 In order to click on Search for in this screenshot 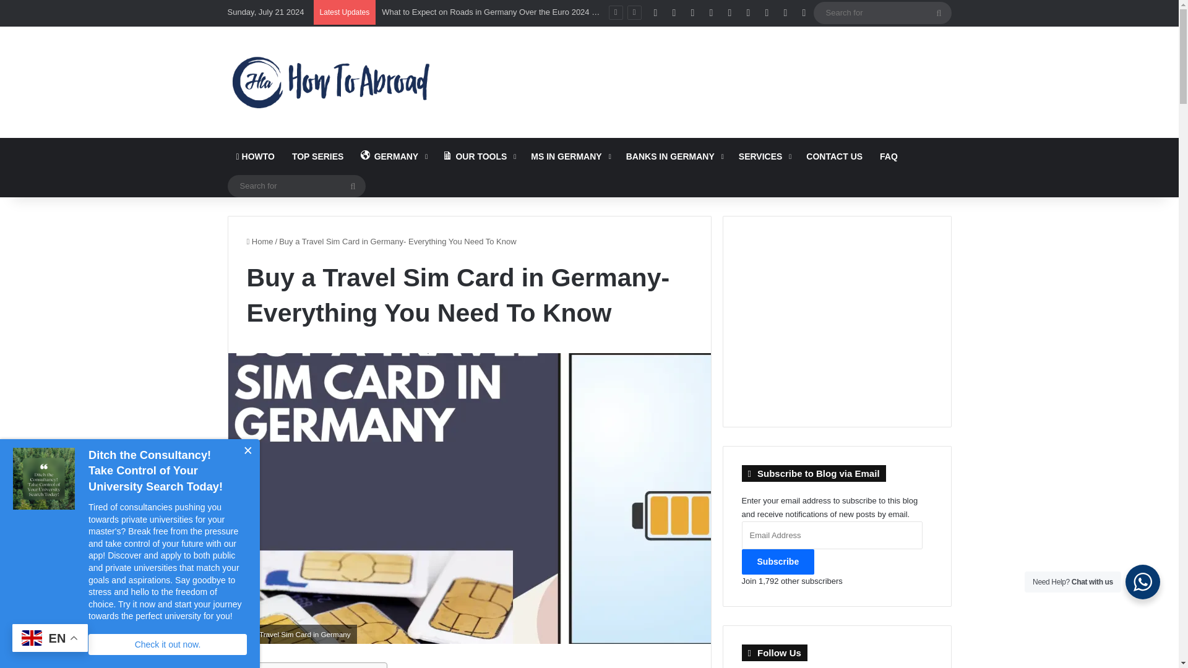, I will do `click(297, 186)`.